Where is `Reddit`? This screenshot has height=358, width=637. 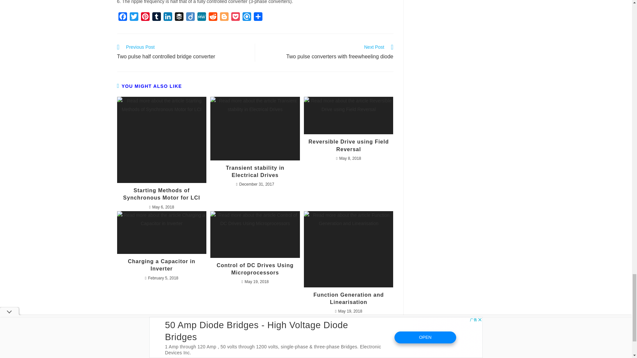 Reddit is located at coordinates (213, 18).